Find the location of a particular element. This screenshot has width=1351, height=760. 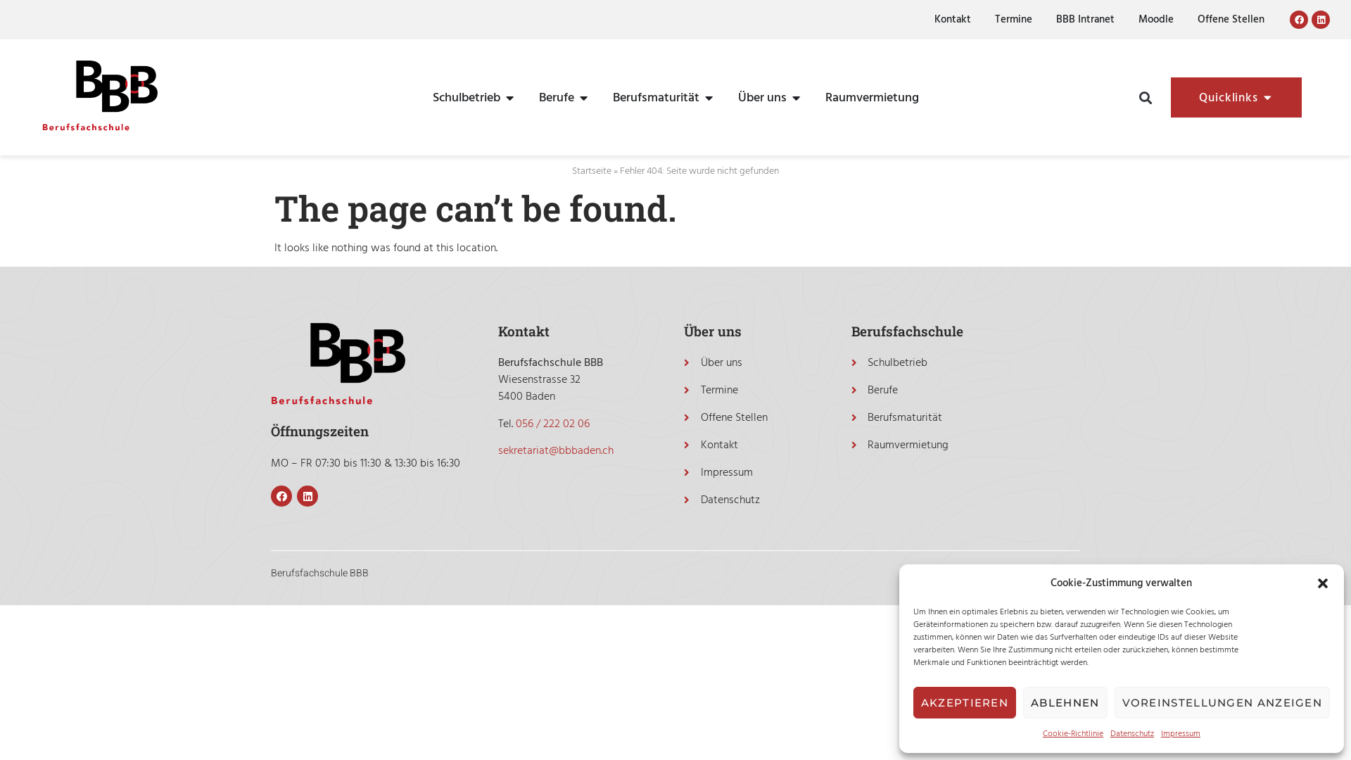

Moodle is located at coordinates (1156, 20).